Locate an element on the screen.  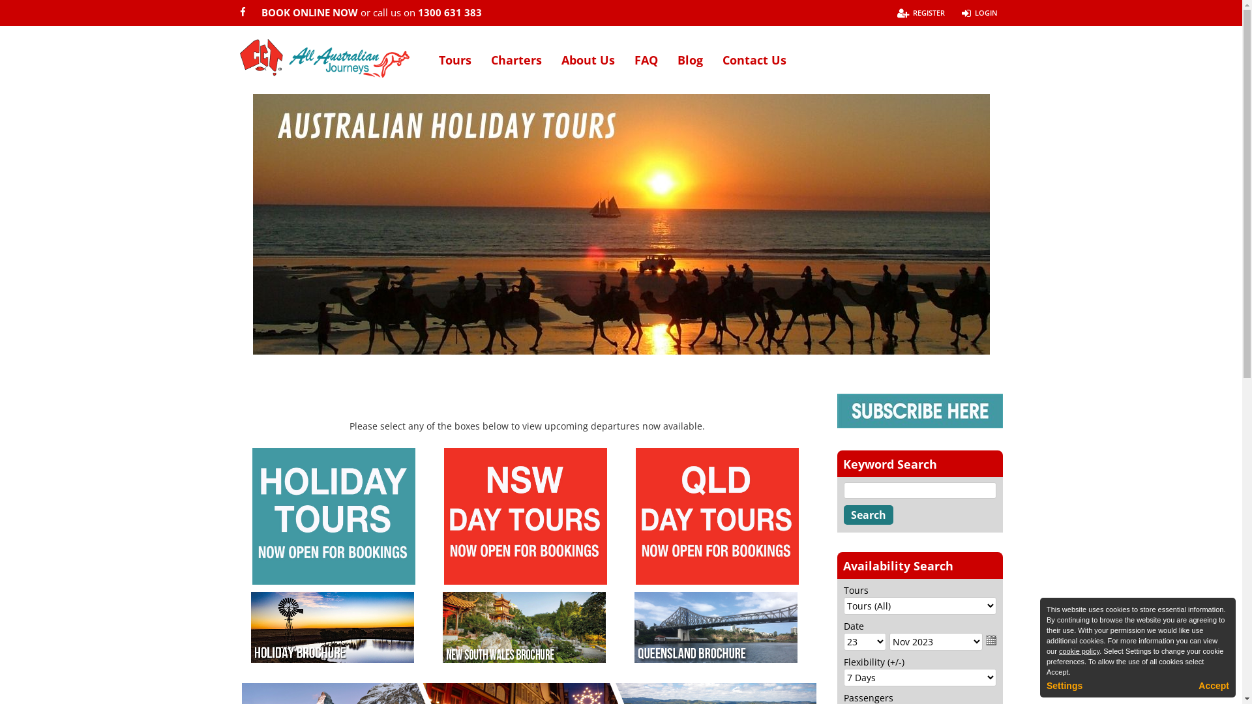
Contact Us is located at coordinates (754, 69).